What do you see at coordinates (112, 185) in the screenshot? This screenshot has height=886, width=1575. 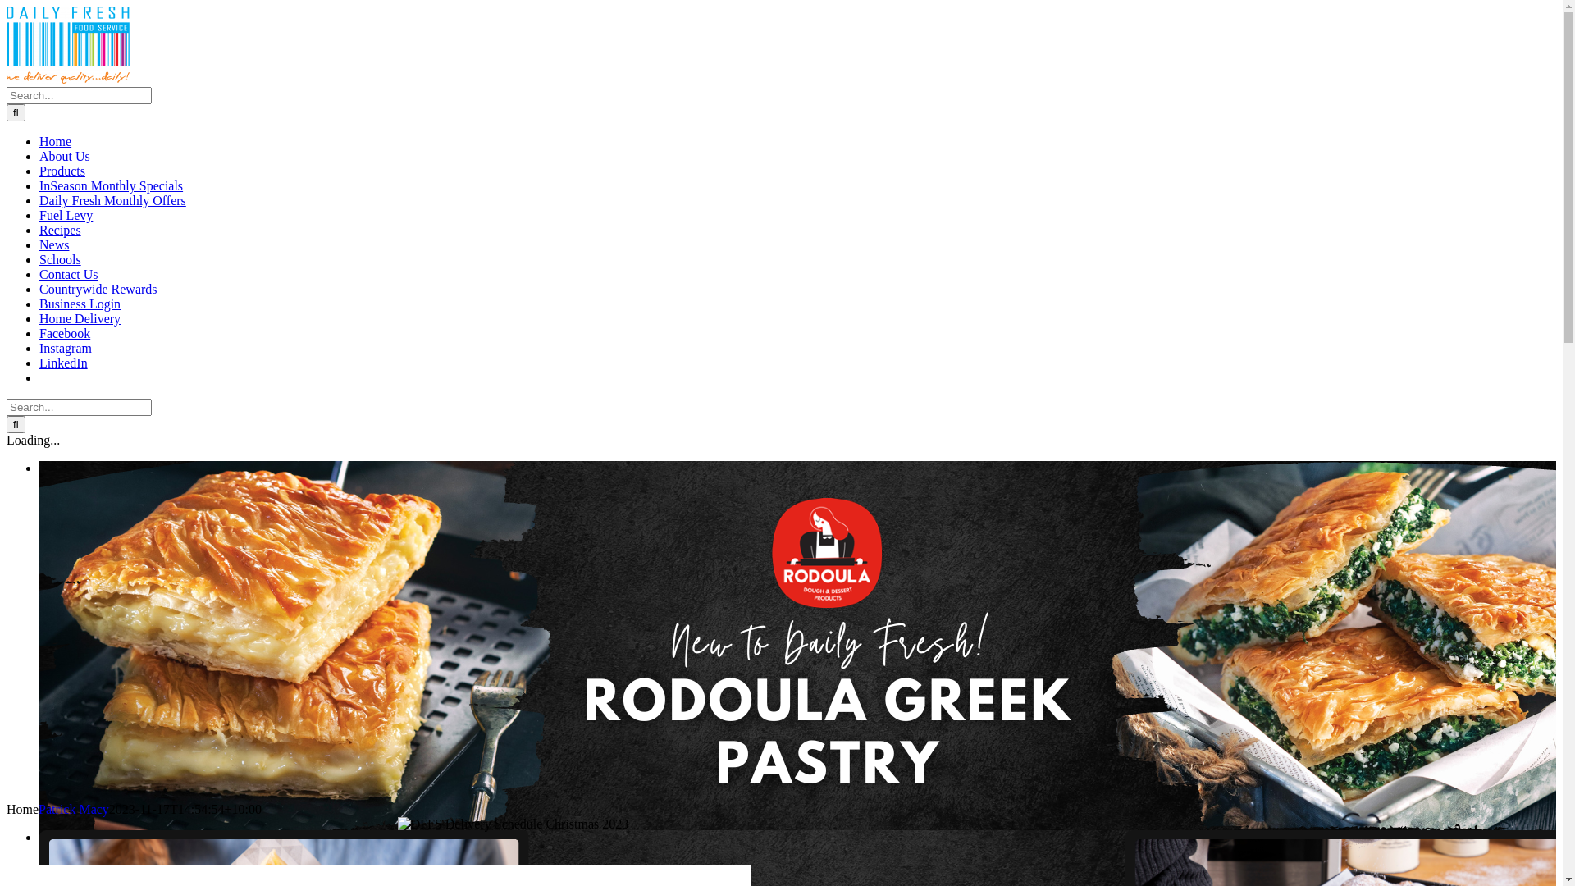 I see `InSeason Monthly Specials` at bounding box center [112, 185].